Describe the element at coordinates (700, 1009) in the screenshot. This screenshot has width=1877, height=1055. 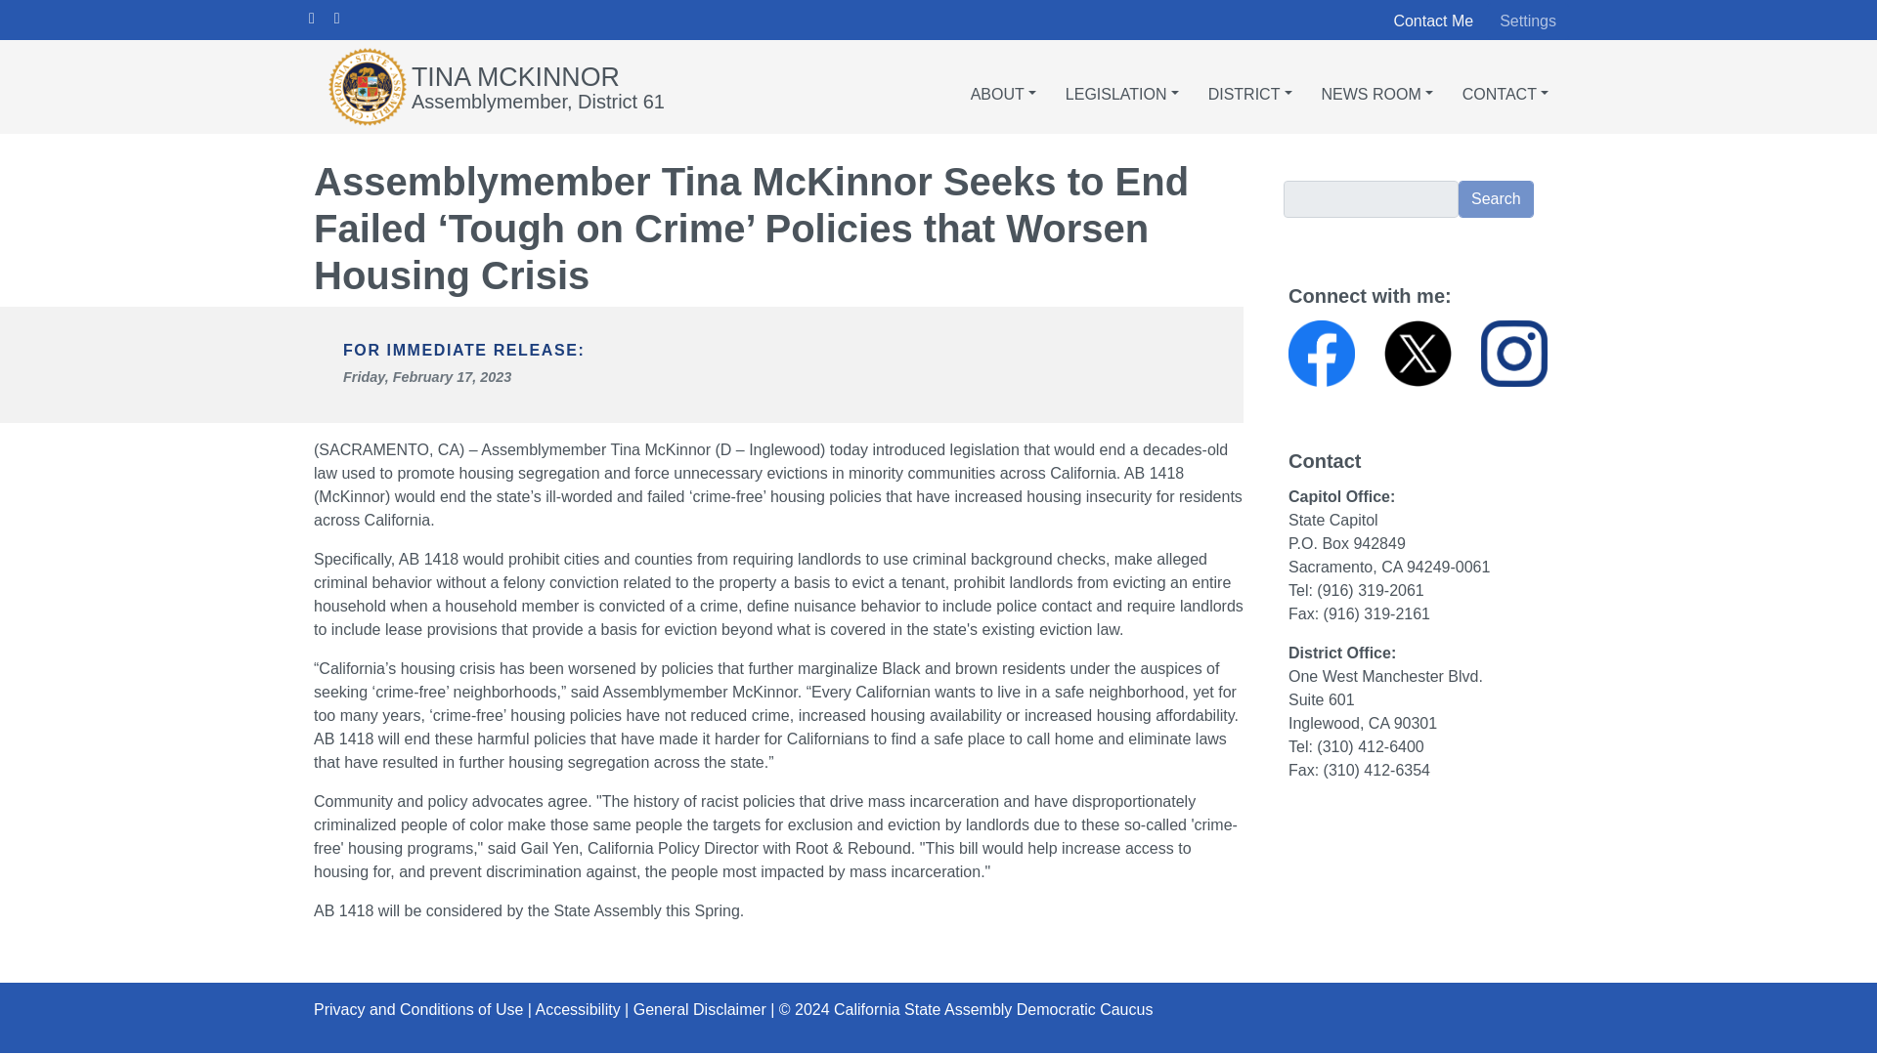
I see `General Disclaimer` at that location.